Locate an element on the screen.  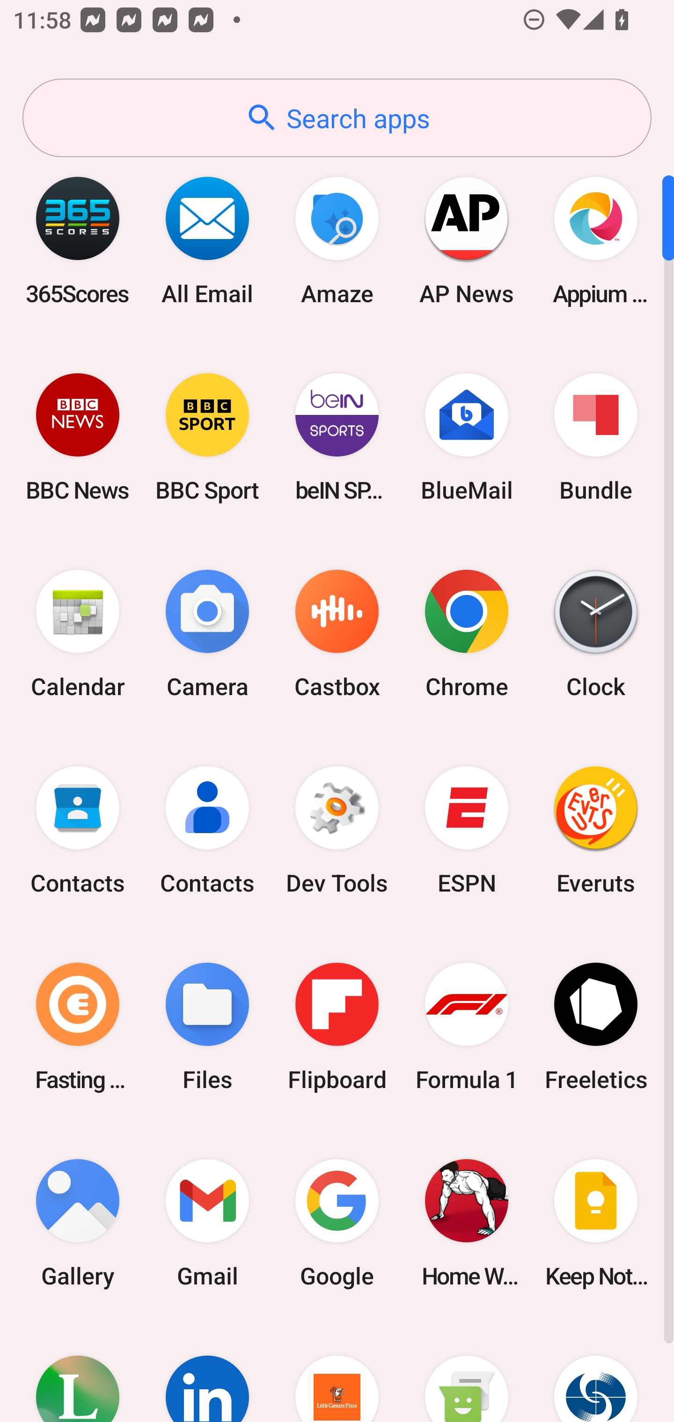
Fasting Coach is located at coordinates (78, 1026).